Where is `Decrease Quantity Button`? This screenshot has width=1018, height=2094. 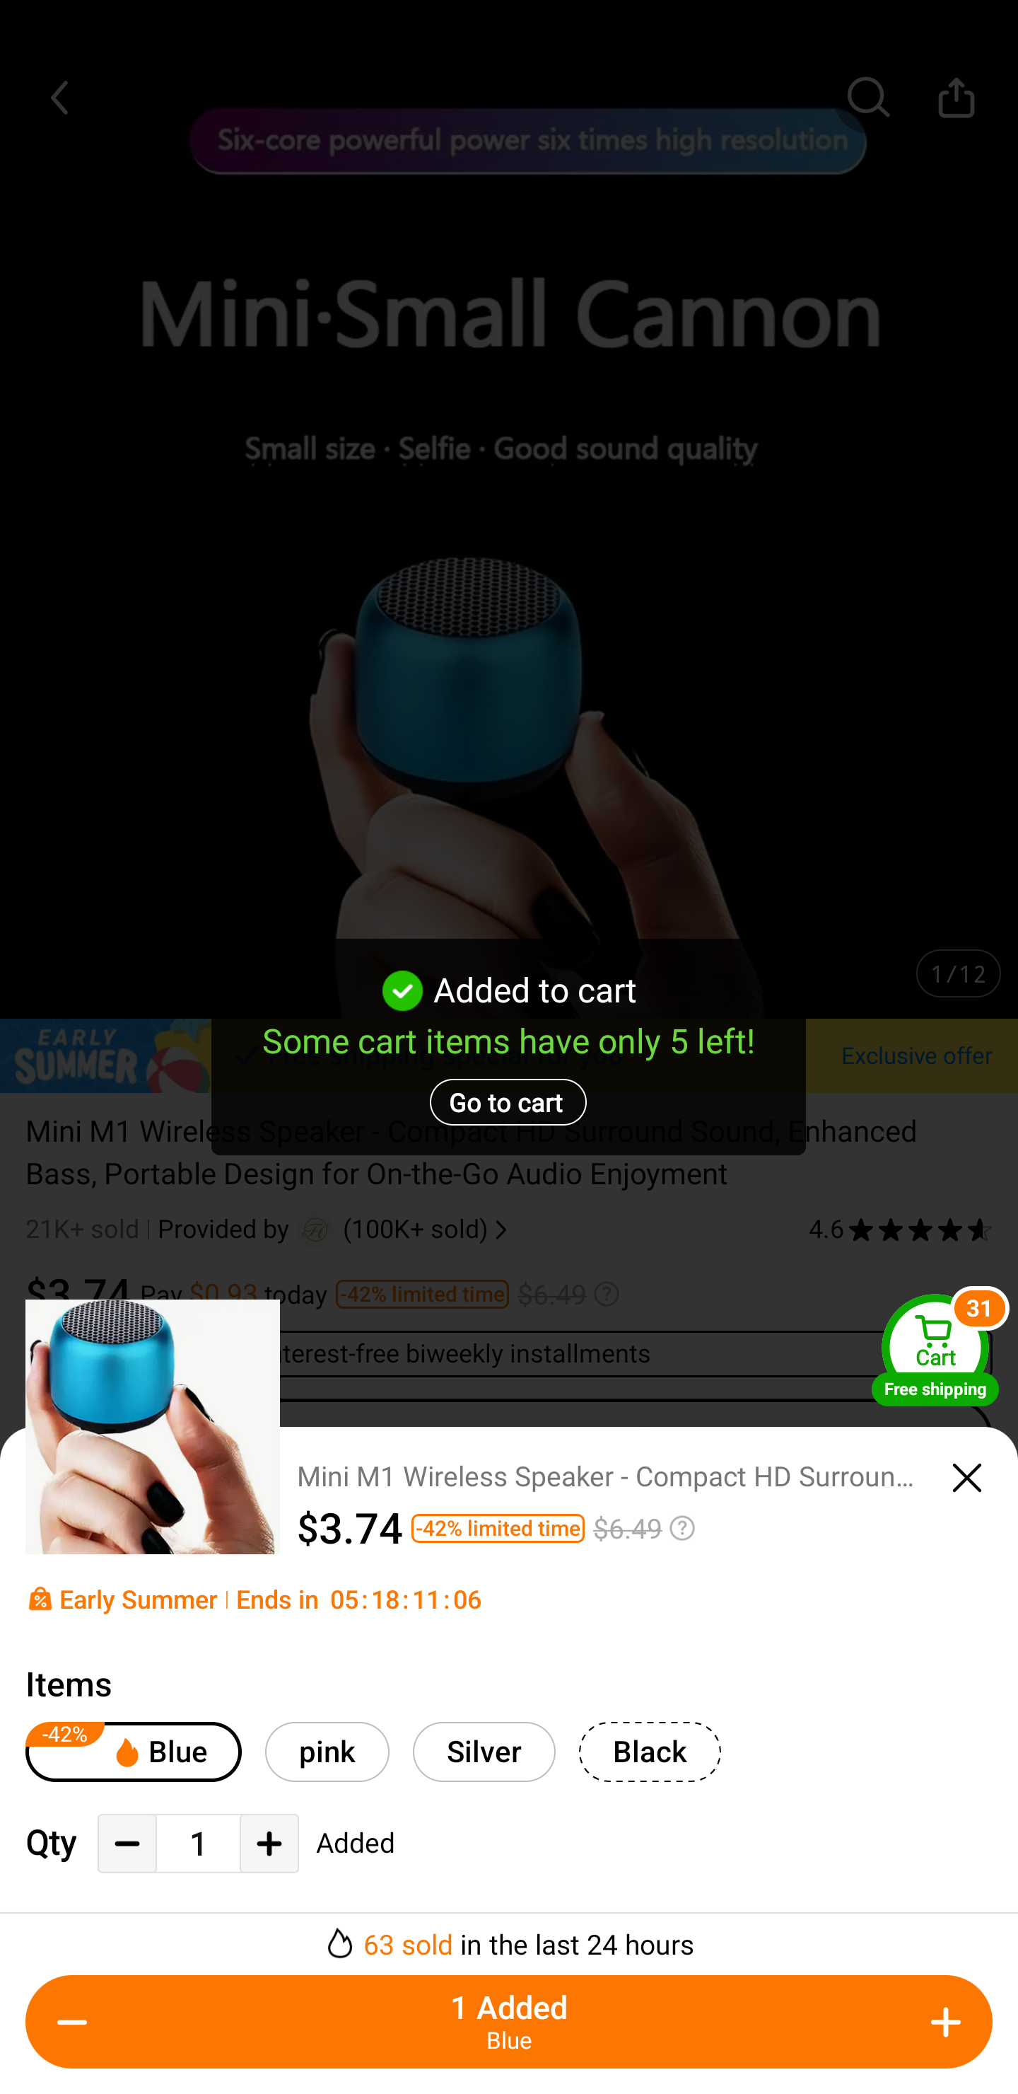 Decrease Quantity Button is located at coordinates (72, 2022).